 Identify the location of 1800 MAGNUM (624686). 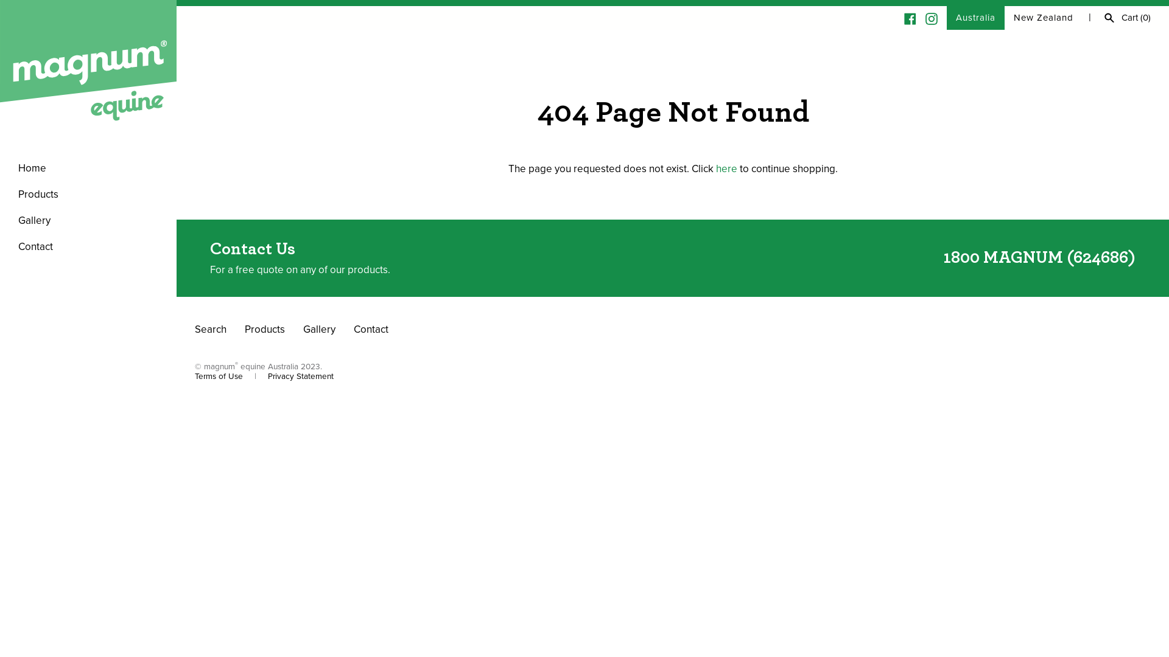
(1039, 258).